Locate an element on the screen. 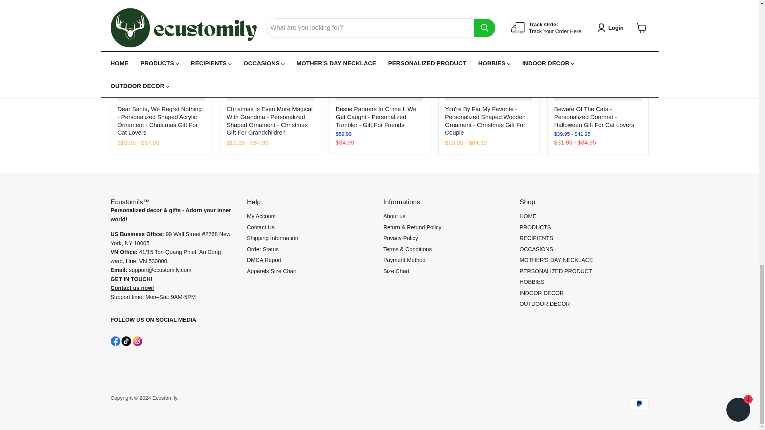 The width and height of the screenshot is (765, 430). PayPal is located at coordinates (639, 404).